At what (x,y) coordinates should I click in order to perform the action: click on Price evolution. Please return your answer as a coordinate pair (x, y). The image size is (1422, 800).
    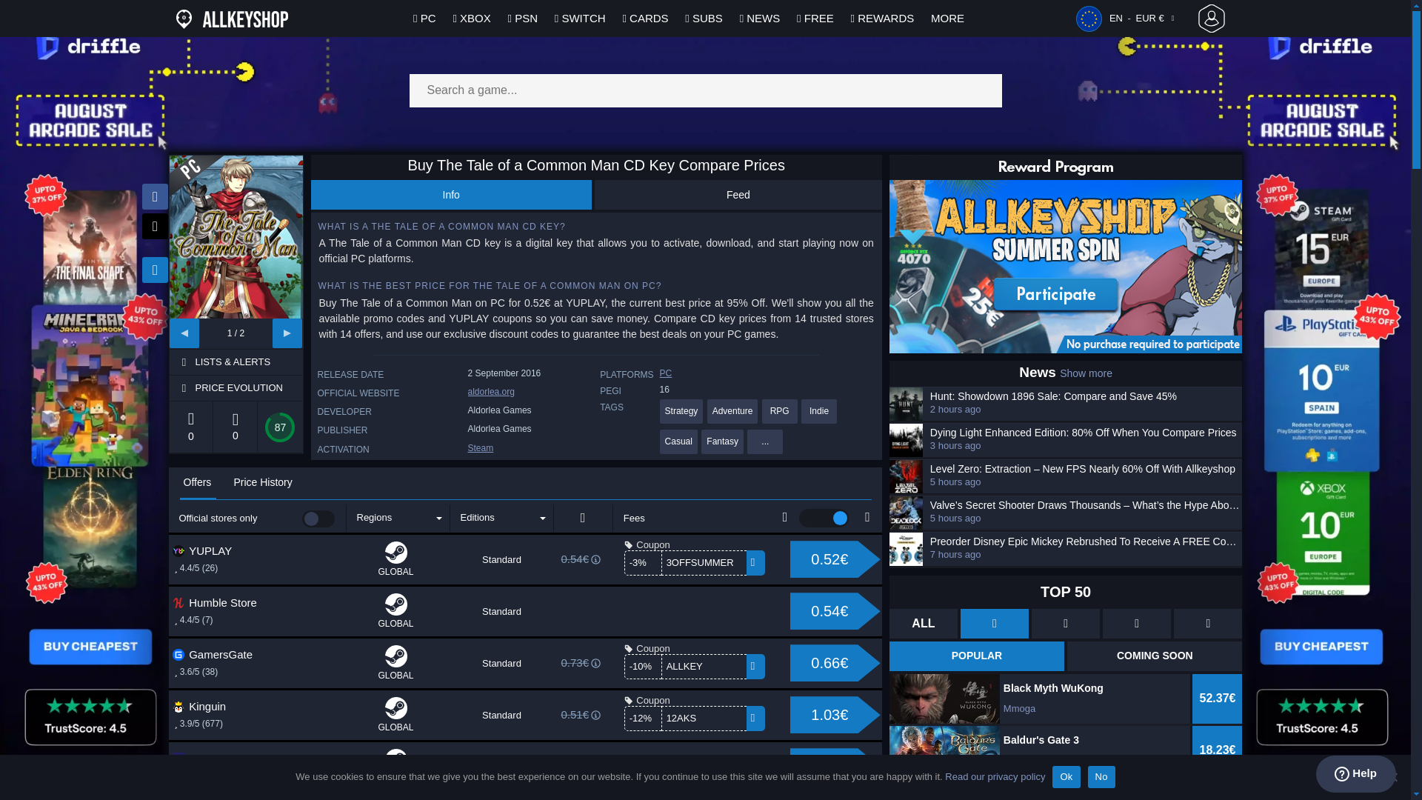
    Looking at the image, I should click on (247, 388).